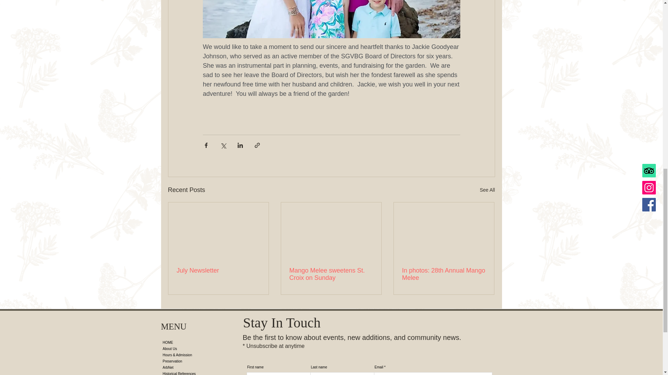  Describe the element at coordinates (189, 349) in the screenshot. I see `About Us` at that location.